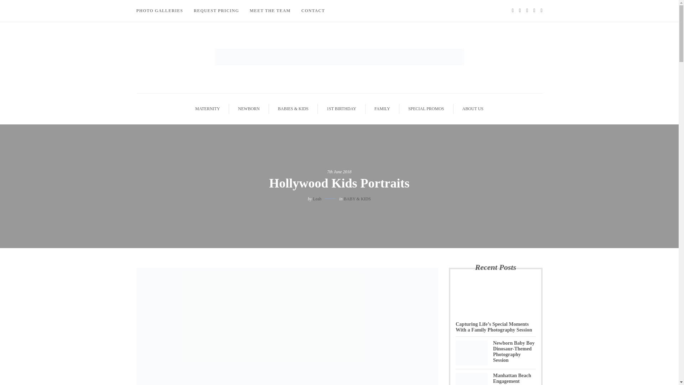  What do you see at coordinates (473, 108) in the screenshot?
I see `ABOUT US` at bounding box center [473, 108].